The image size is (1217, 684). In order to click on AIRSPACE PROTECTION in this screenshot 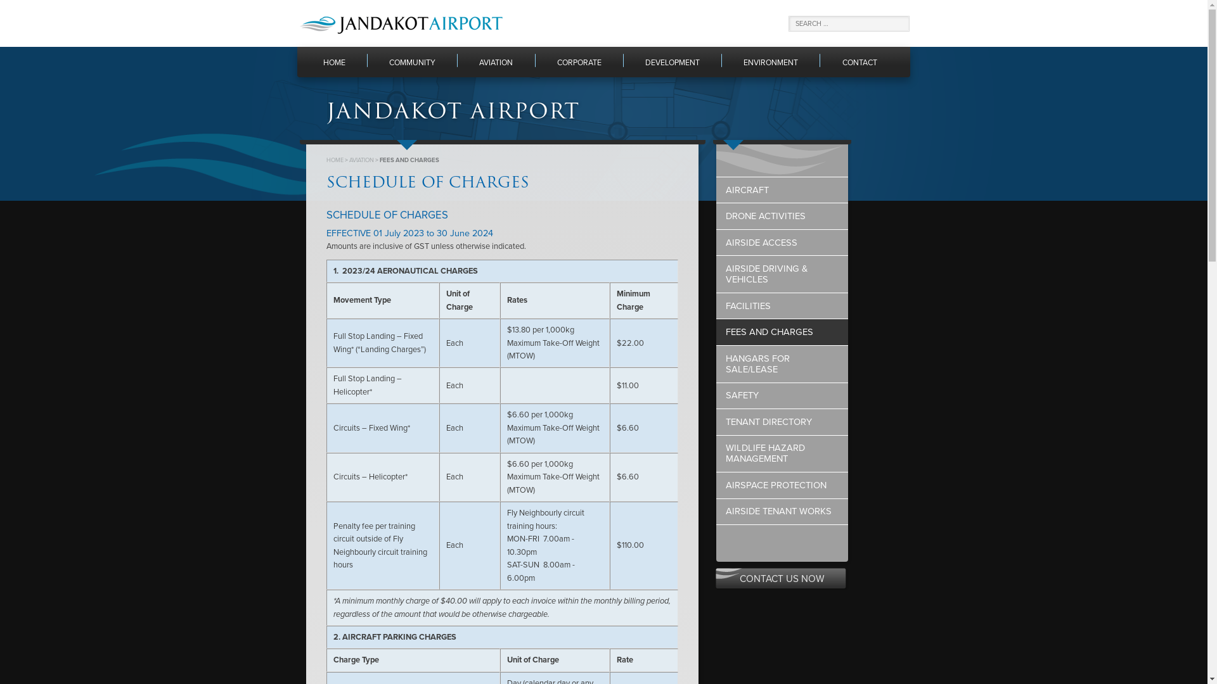, I will do `click(782, 485)`.